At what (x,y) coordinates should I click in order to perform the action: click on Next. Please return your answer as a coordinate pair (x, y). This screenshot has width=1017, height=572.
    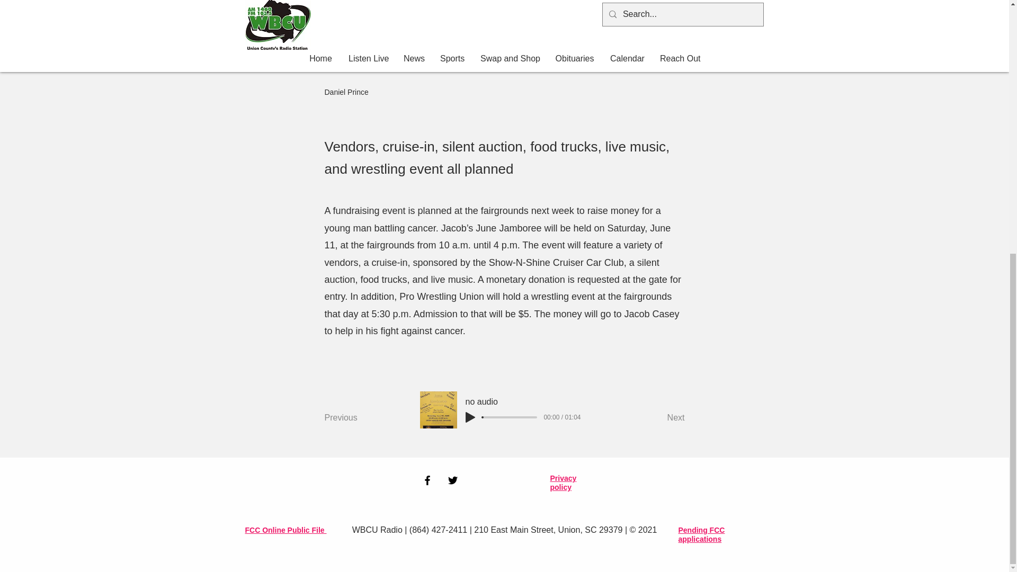
    Looking at the image, I should click on (658, 417).